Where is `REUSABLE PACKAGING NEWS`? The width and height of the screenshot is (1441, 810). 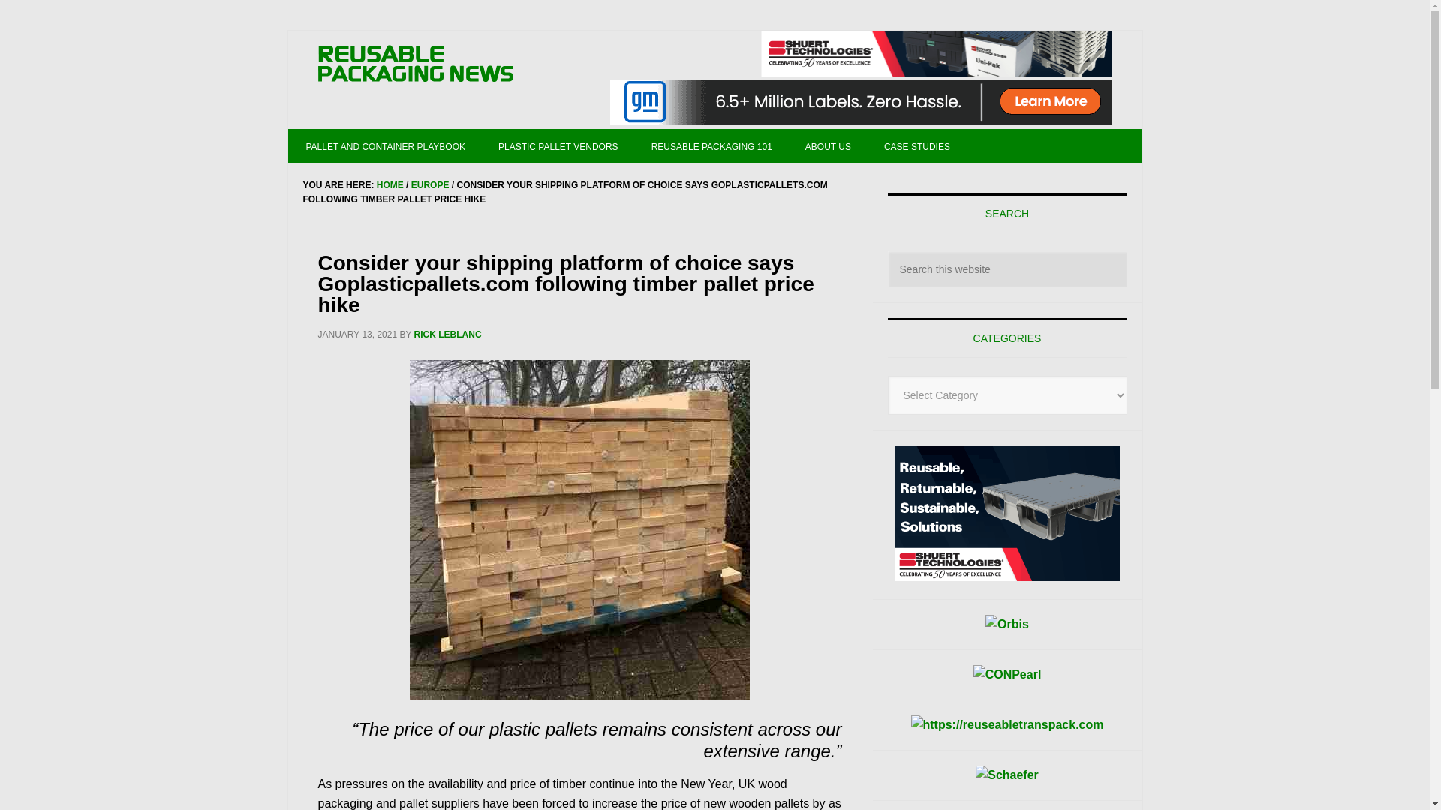 REUSABLE PACKAGING NEWS is located at coordinates (416, 64).